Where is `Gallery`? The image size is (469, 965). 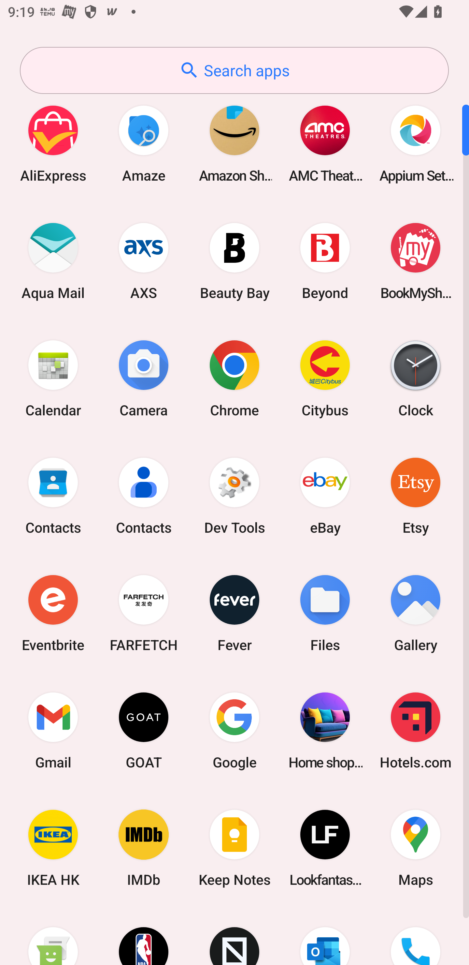 Gallery is located at coordinates (416, 613).